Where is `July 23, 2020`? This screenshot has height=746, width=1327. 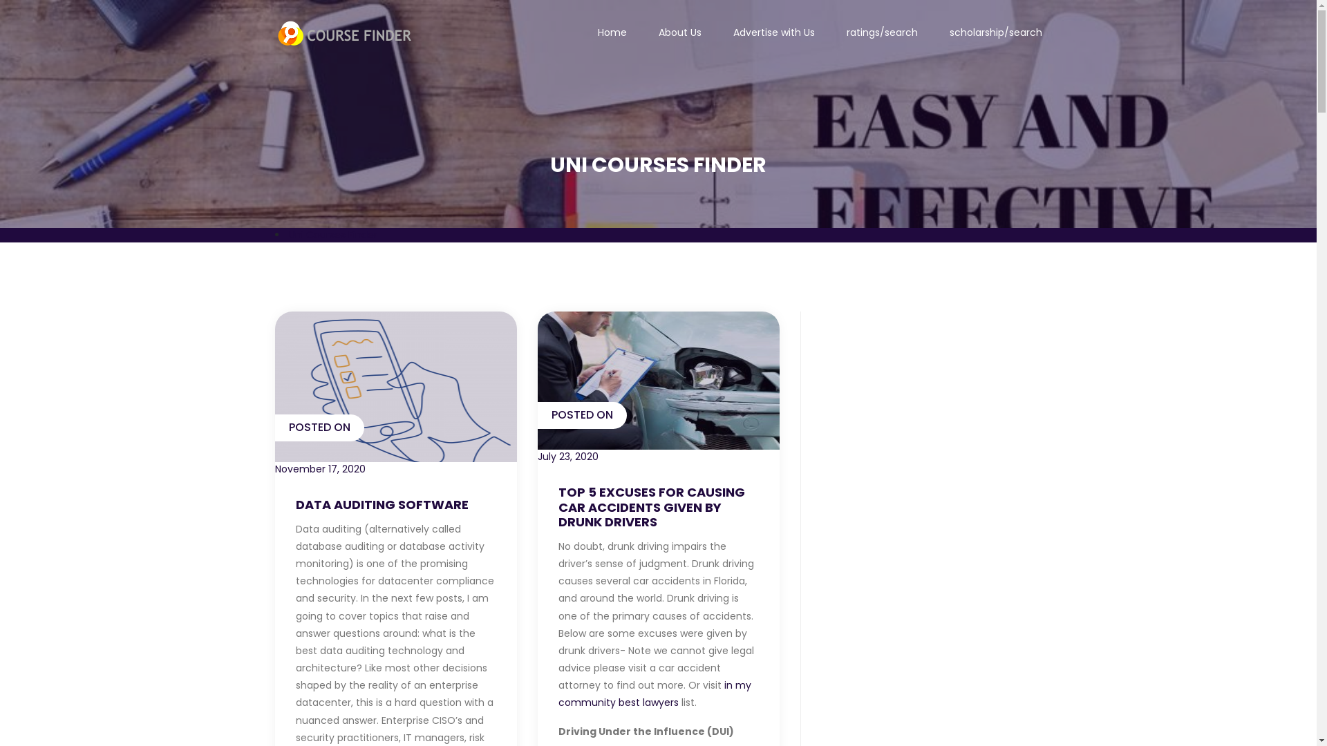
July 23, 2020 is located at coordinates (659, 457).